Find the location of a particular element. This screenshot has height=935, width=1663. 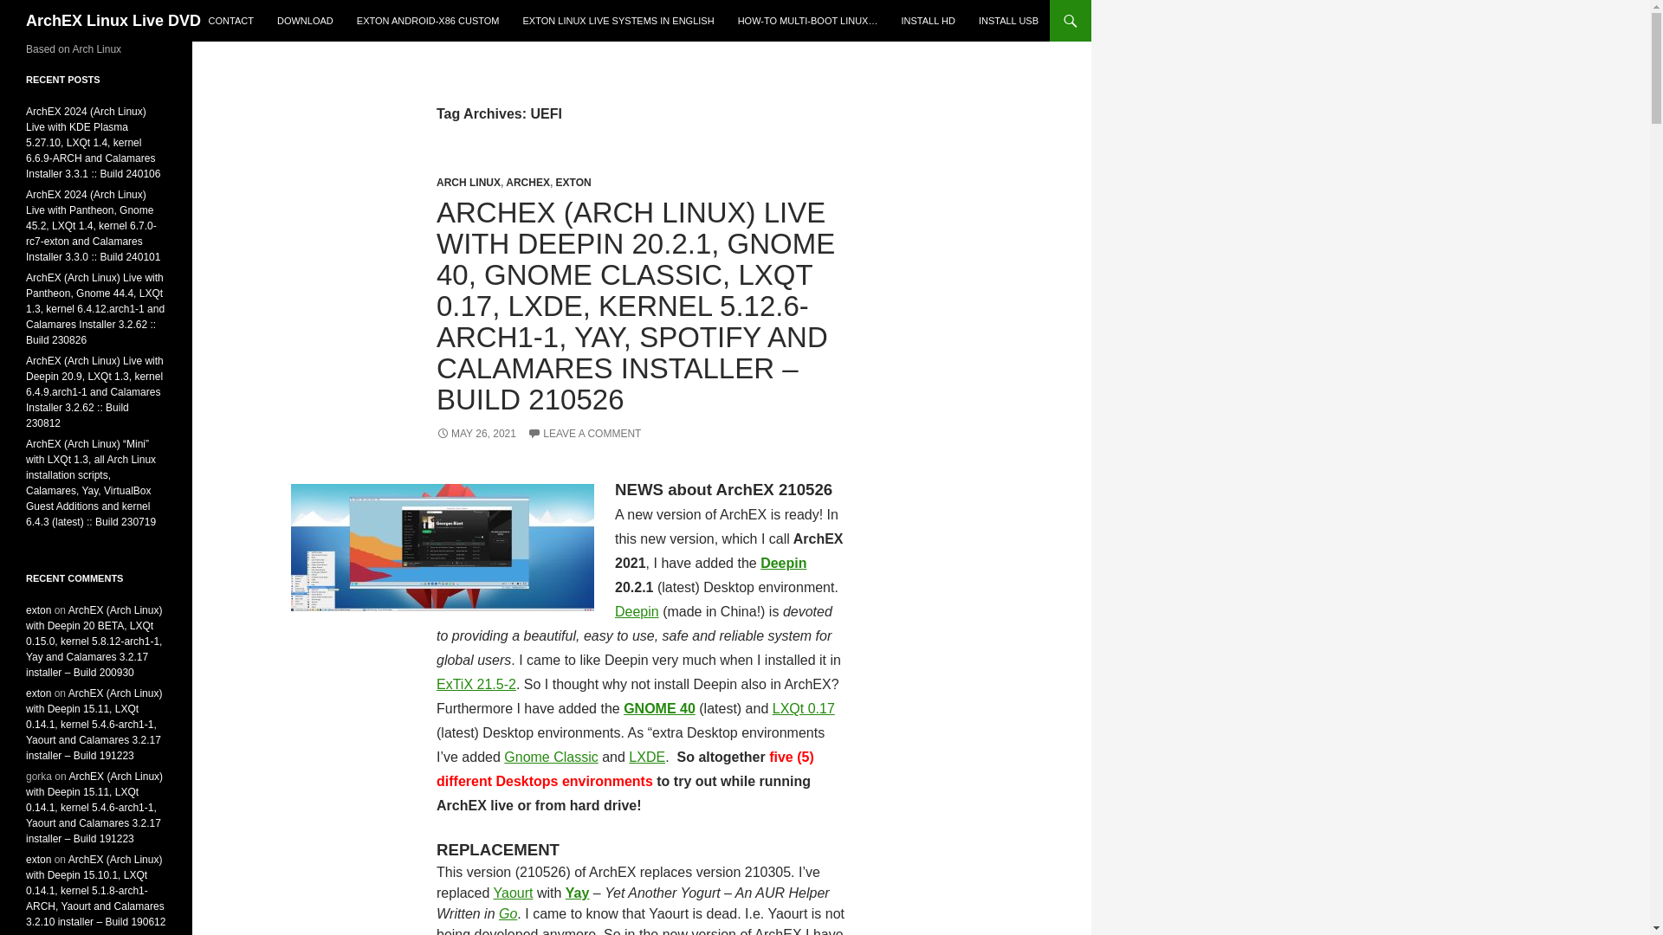

Gnome Classic is located at coordinates (550, 757).